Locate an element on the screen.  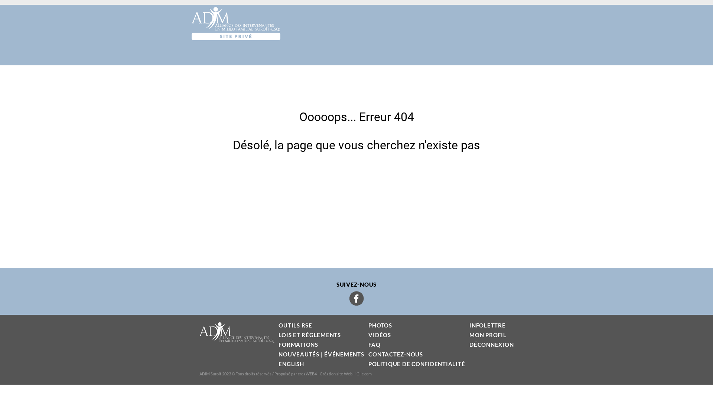
facebook is located at coordinates (356, 299).